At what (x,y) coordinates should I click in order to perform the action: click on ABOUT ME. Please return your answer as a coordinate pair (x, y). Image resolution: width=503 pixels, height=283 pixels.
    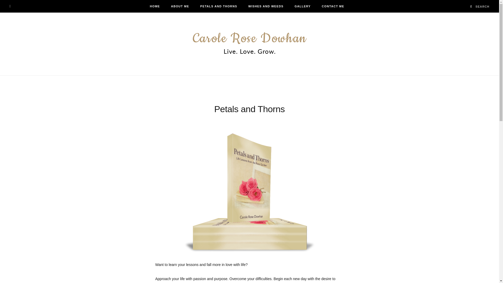
    Looking at the image, I should click on (180, 6).